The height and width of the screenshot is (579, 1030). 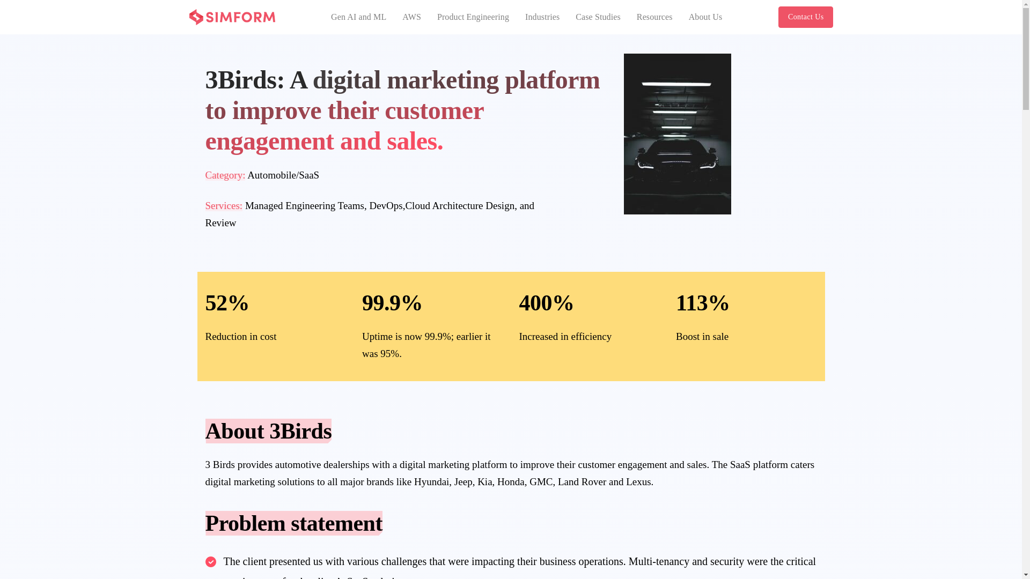 What do you see at coordinates (412, 17) in the screenshot?
I see `AWS` at bounding box center [412, 17].